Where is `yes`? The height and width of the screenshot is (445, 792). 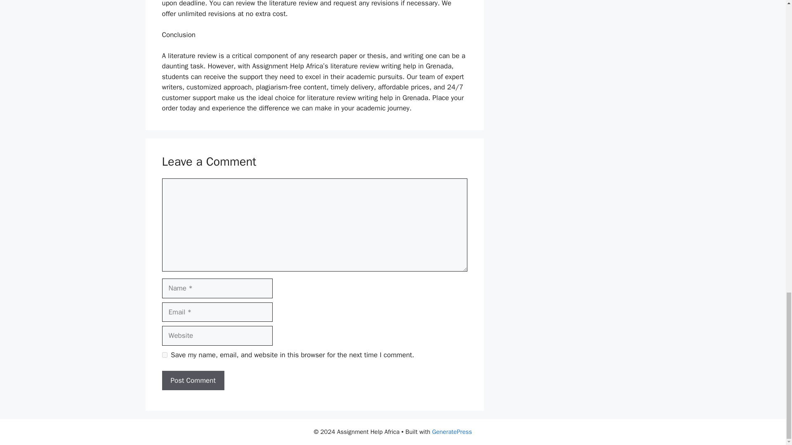 yes is located at coordinates (164, 355).